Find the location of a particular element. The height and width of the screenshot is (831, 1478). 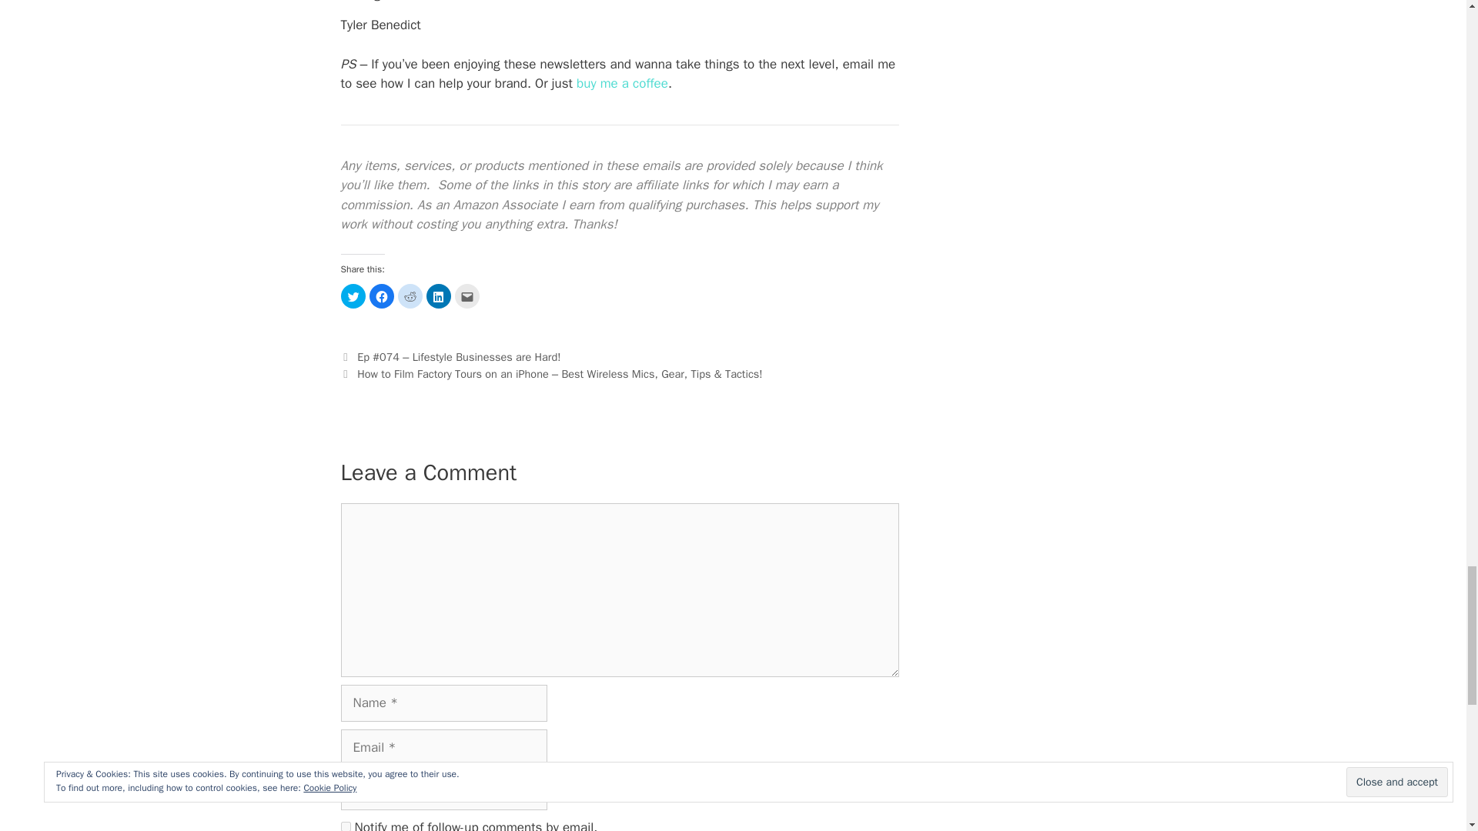

Click to share on LinkedIn is located at coordinates (439, 295).